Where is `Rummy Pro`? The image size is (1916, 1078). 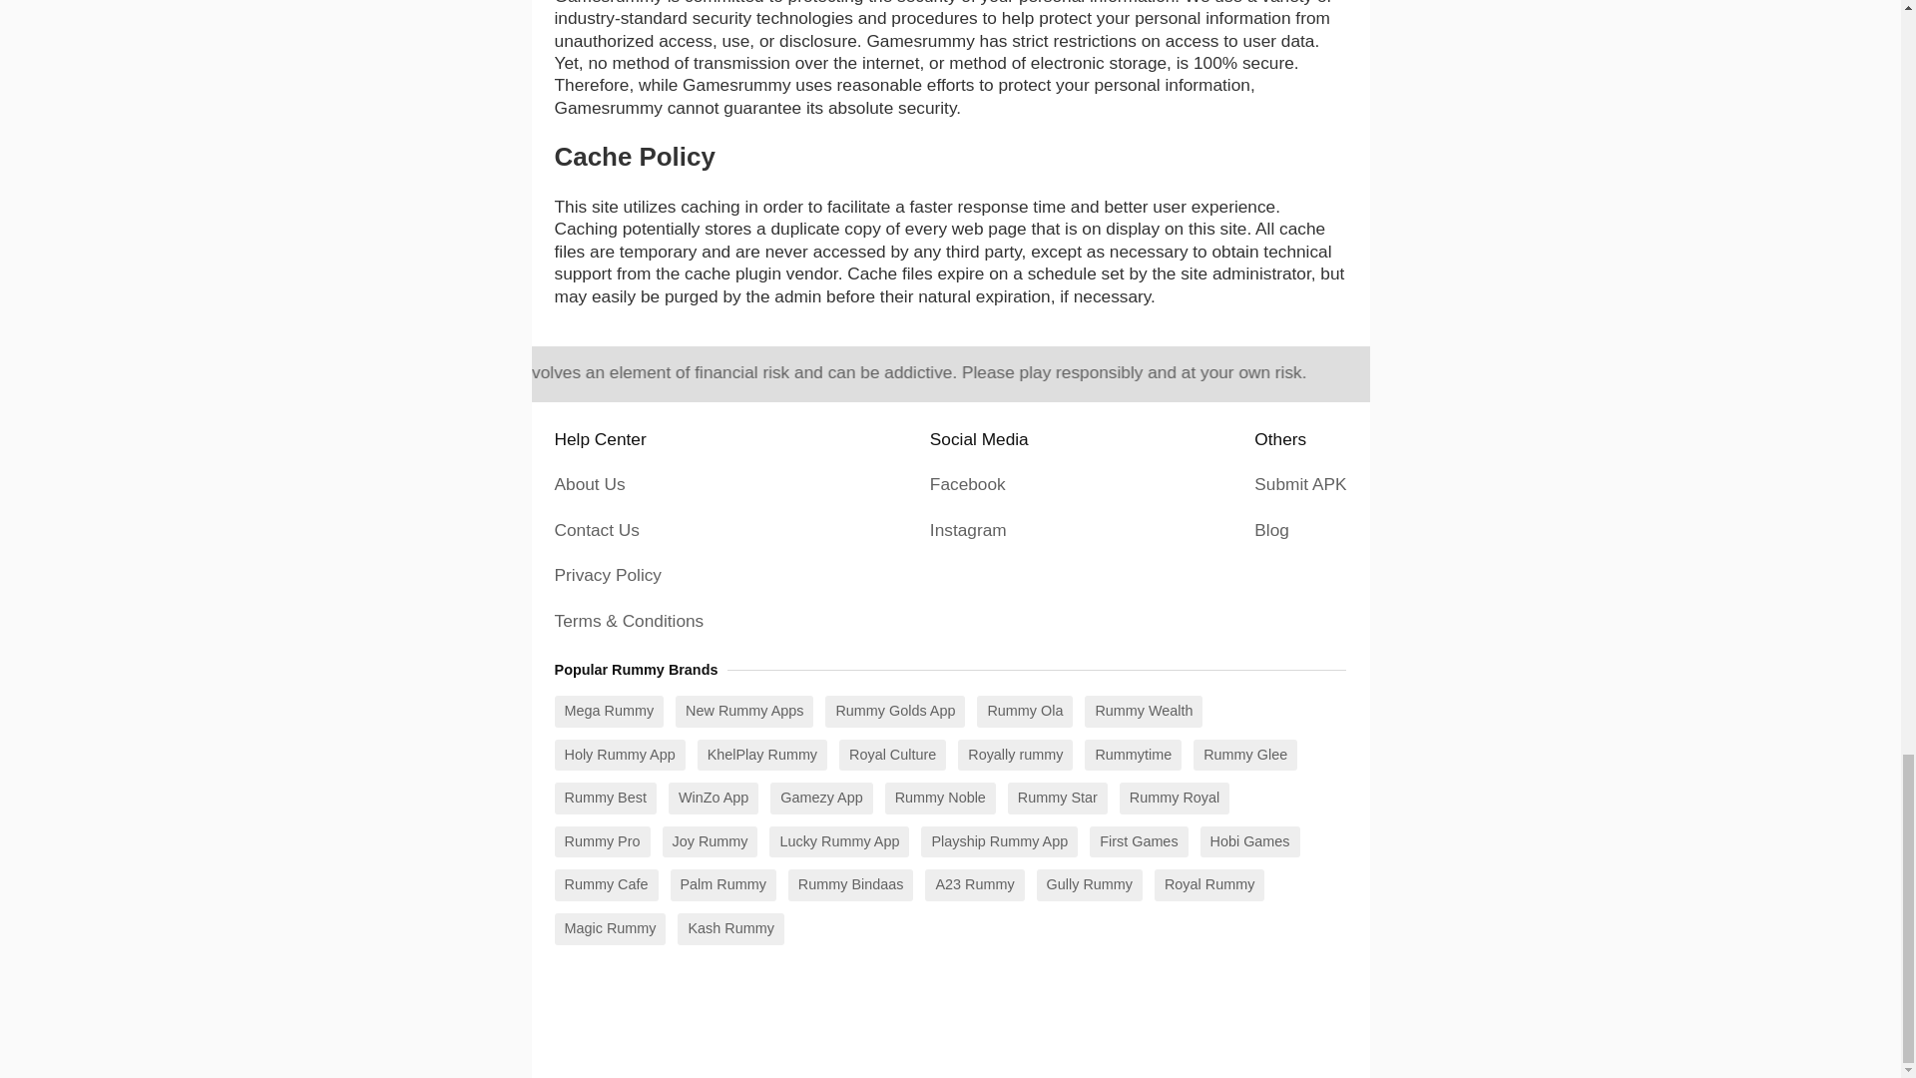 Rummy Pro is located at coordinates (603, 842).